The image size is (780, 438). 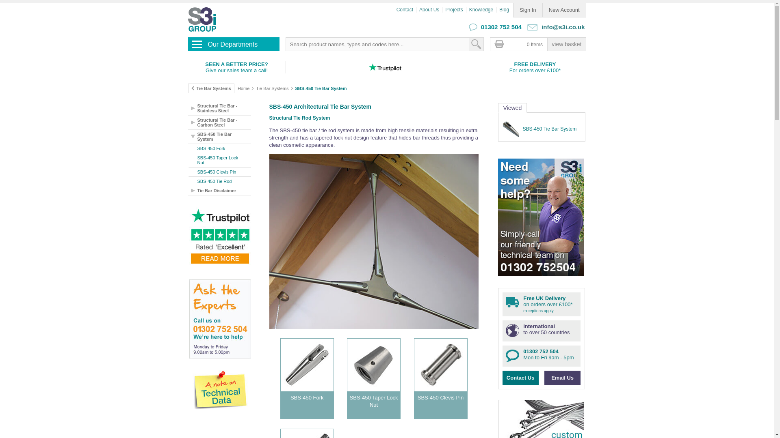 What do you see at coordinates (527, 10) in the screenshot?
I see `Sign in to my existing account` at bounding box center [527, 10].